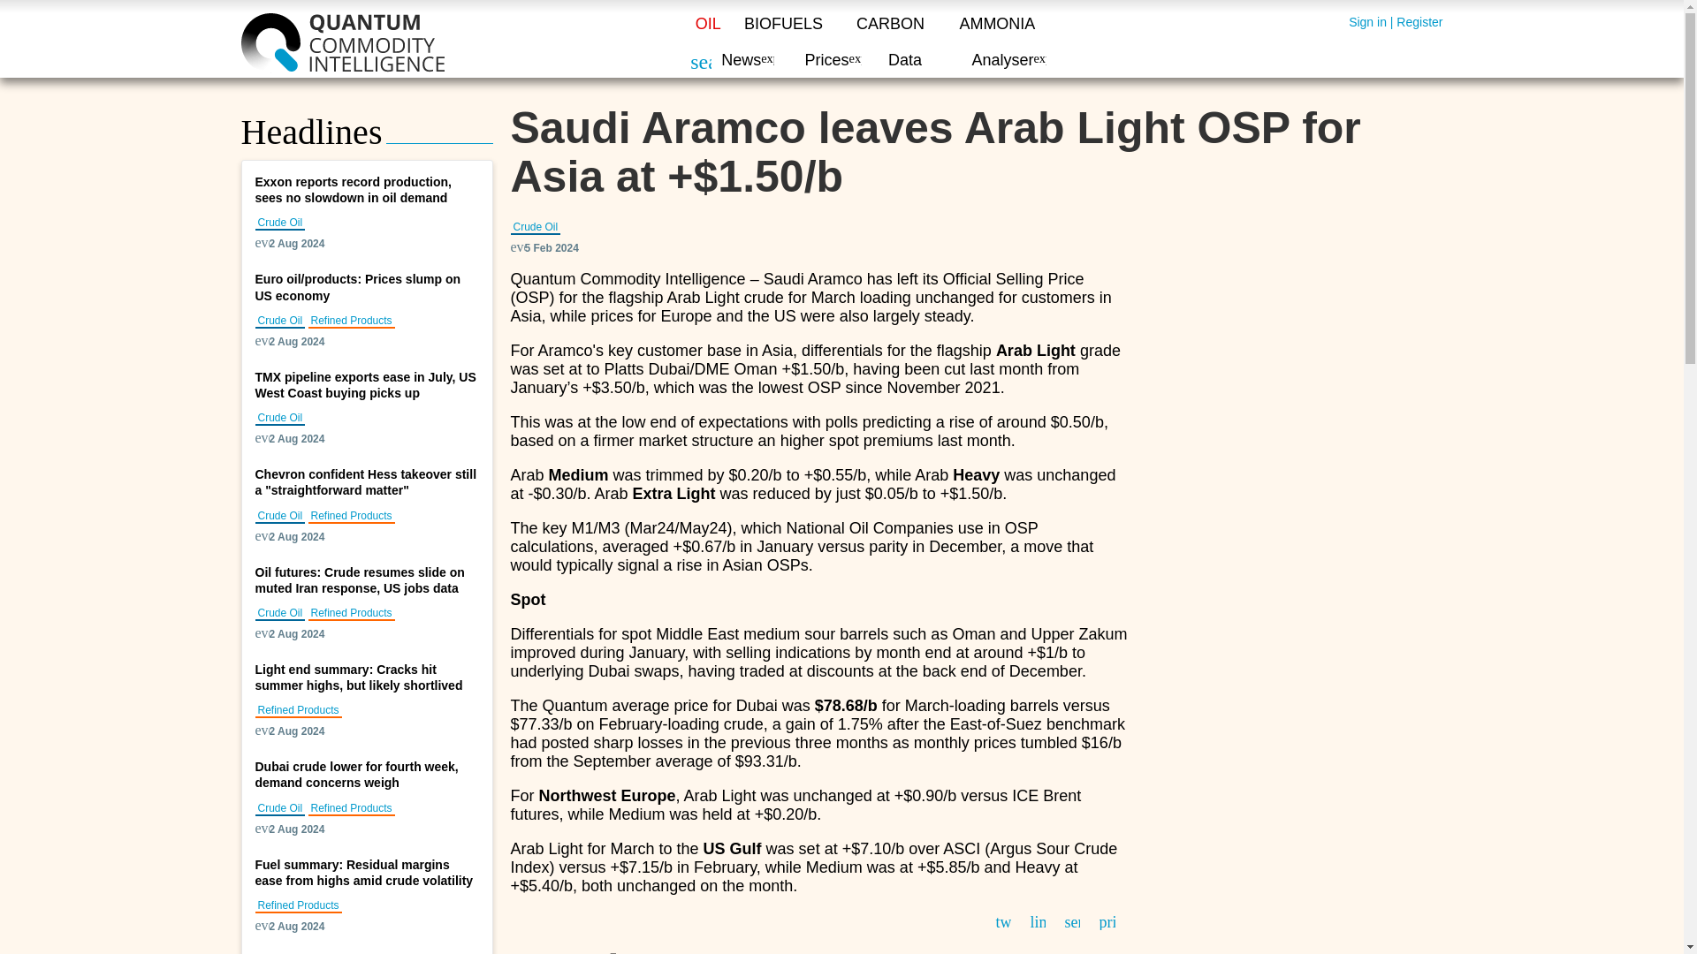  What do you see at coordinates (891, 23) in the screenshot?
I see `CARBON` at bounding box center [891, 23].